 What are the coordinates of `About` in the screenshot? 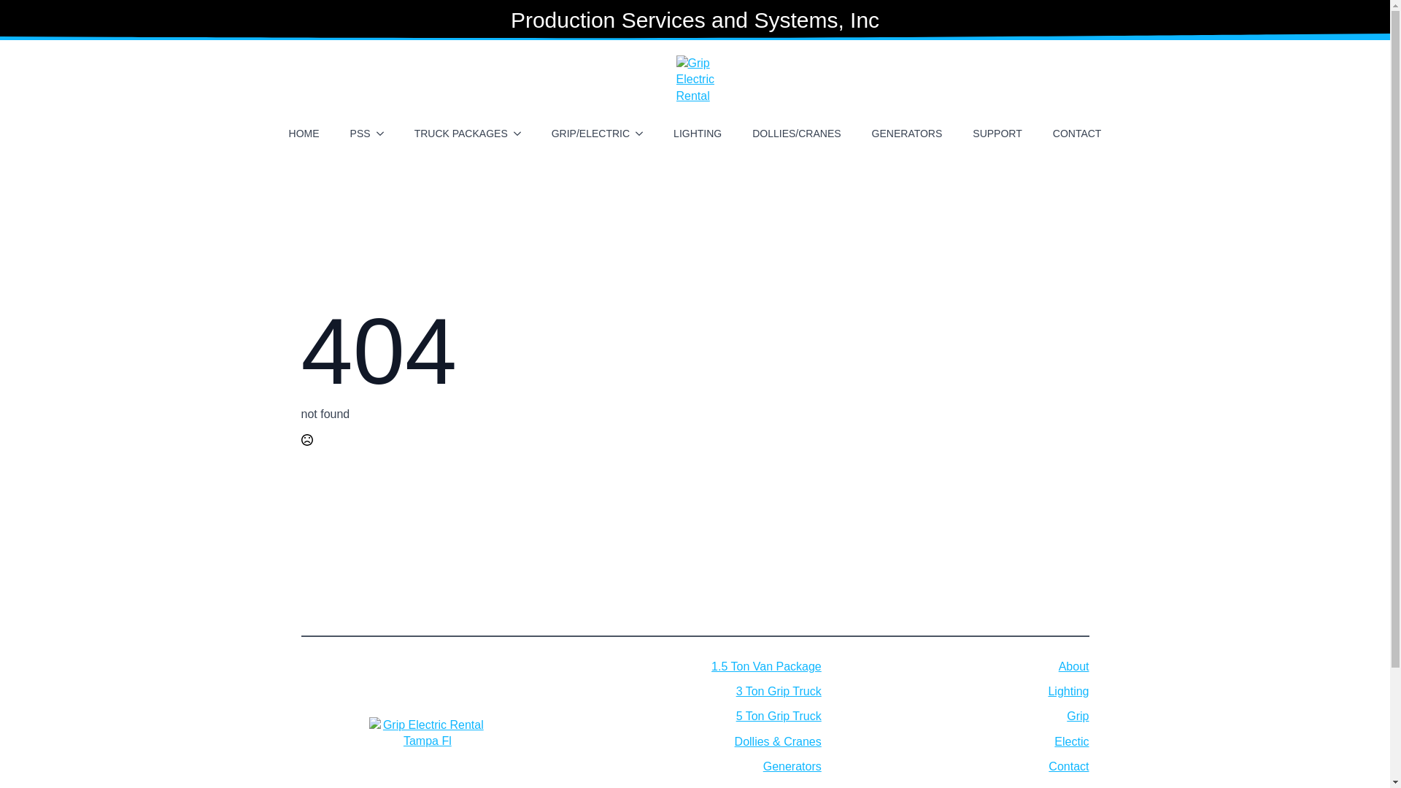 It's located at (1074, 666).